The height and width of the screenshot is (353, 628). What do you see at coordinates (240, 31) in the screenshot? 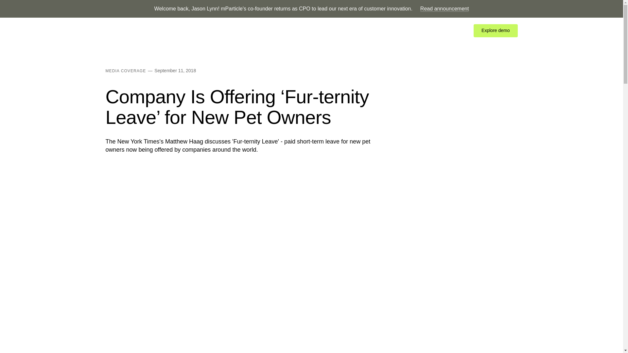
I see `Resources` at bounding box center [240, 31].